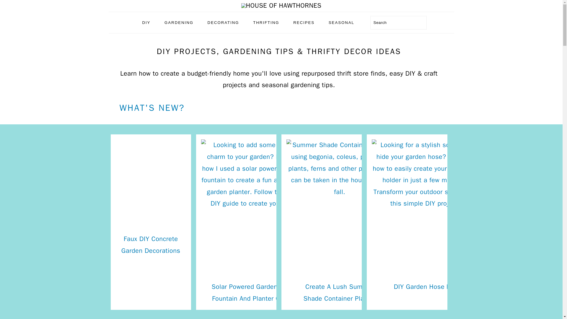 The image size is (567, 319). I want to click on GARDENING, so click(179, 22).